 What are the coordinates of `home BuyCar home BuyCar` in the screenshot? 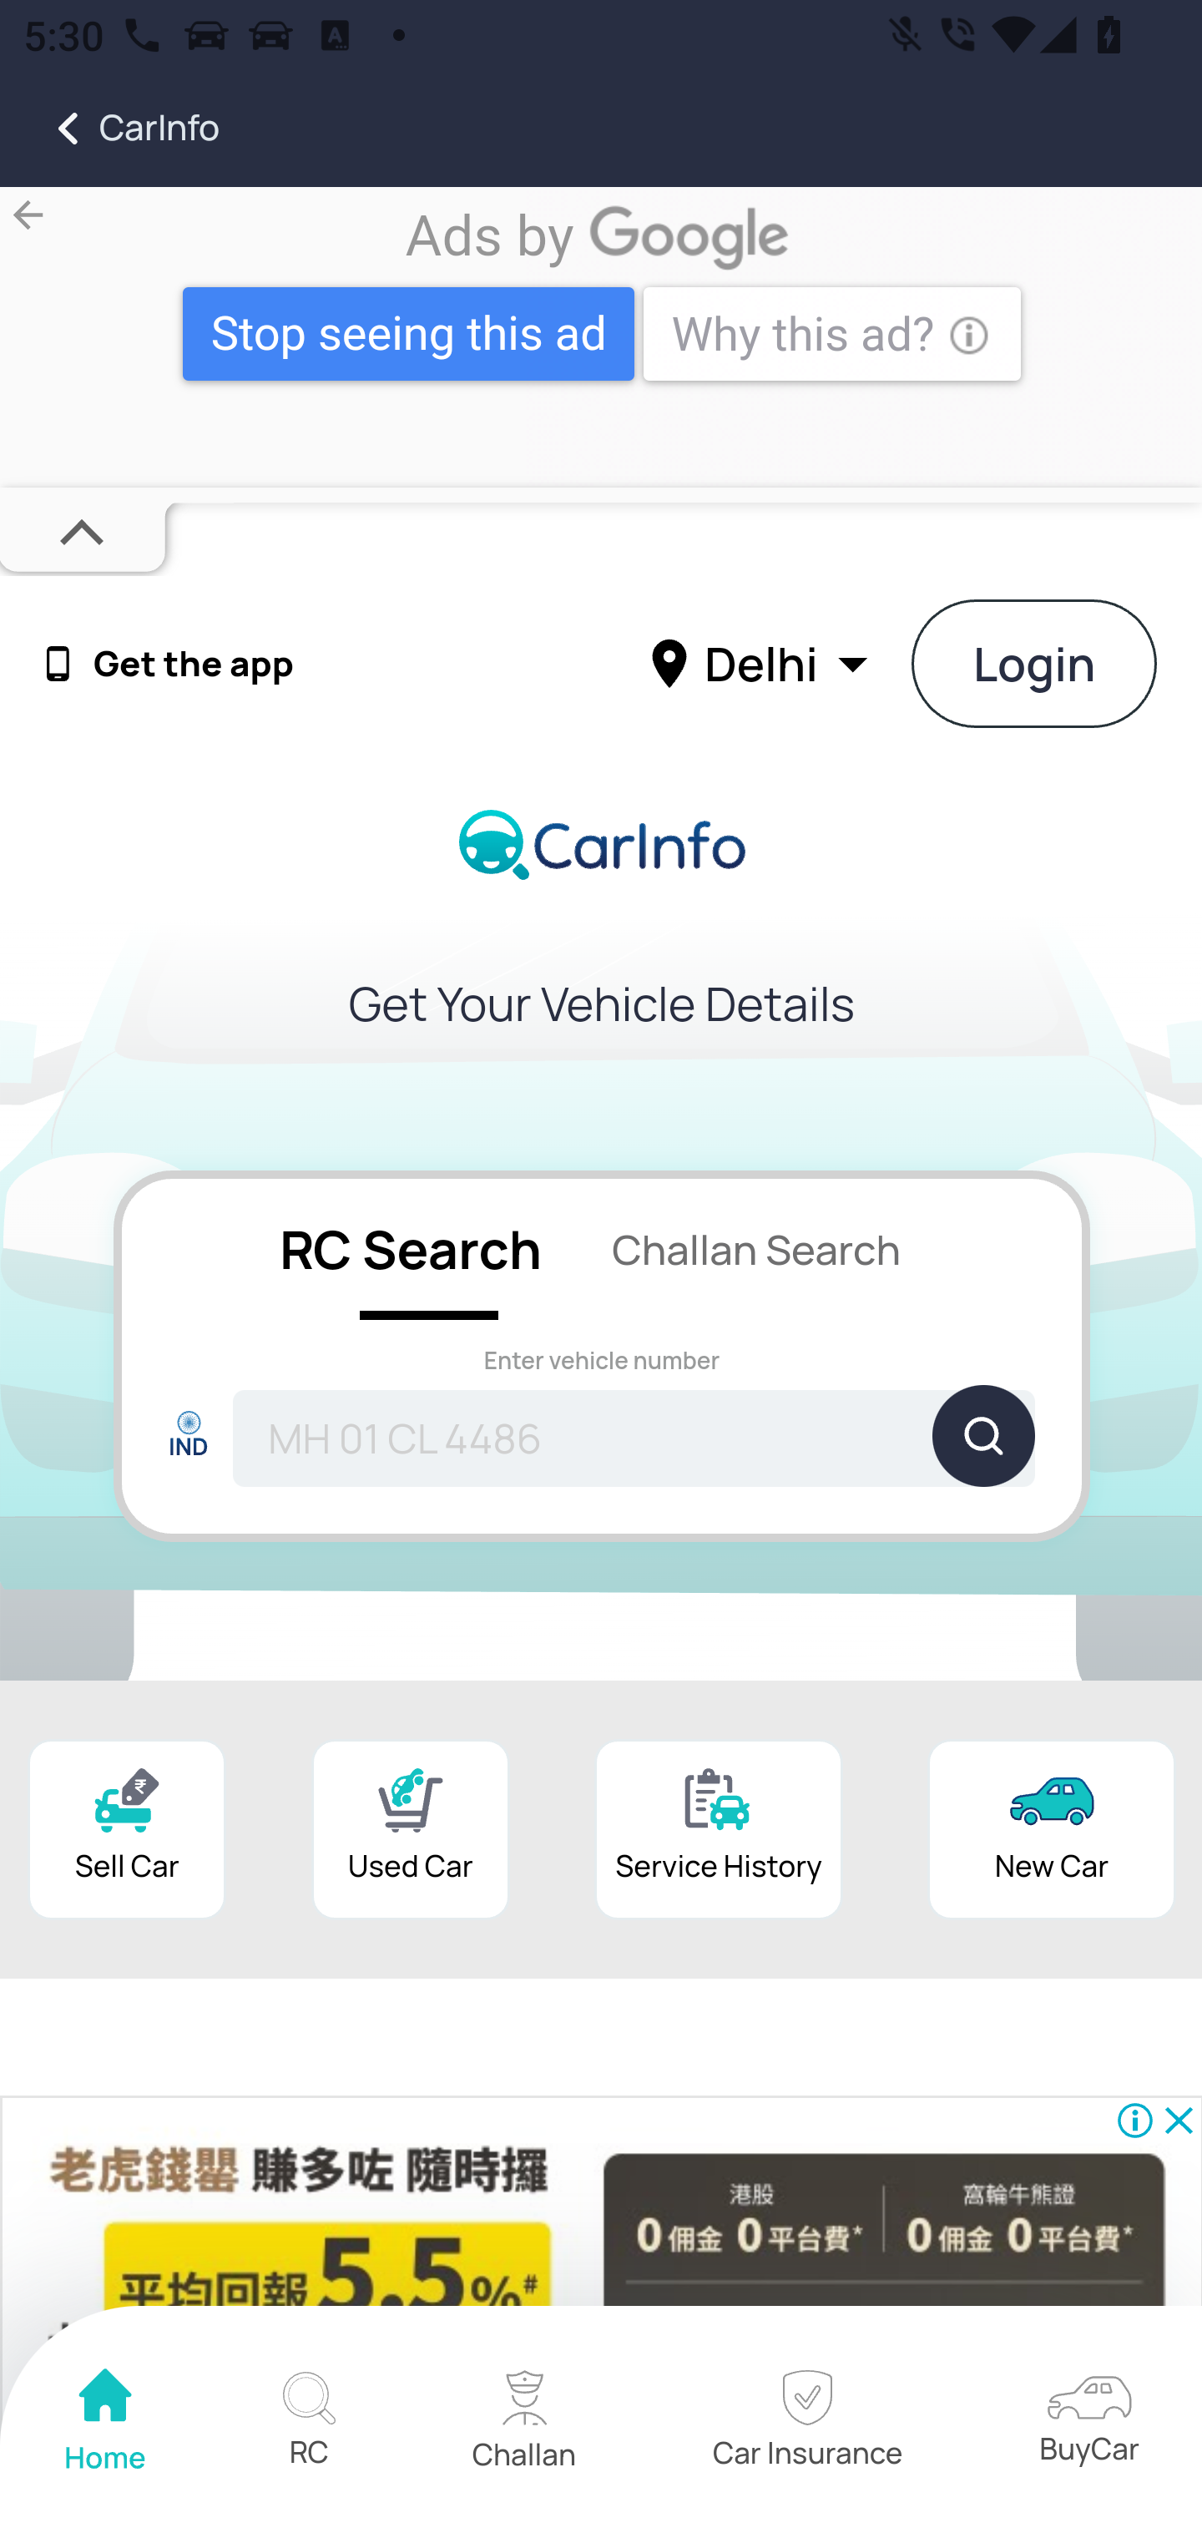 It's located at (1088, 2422).